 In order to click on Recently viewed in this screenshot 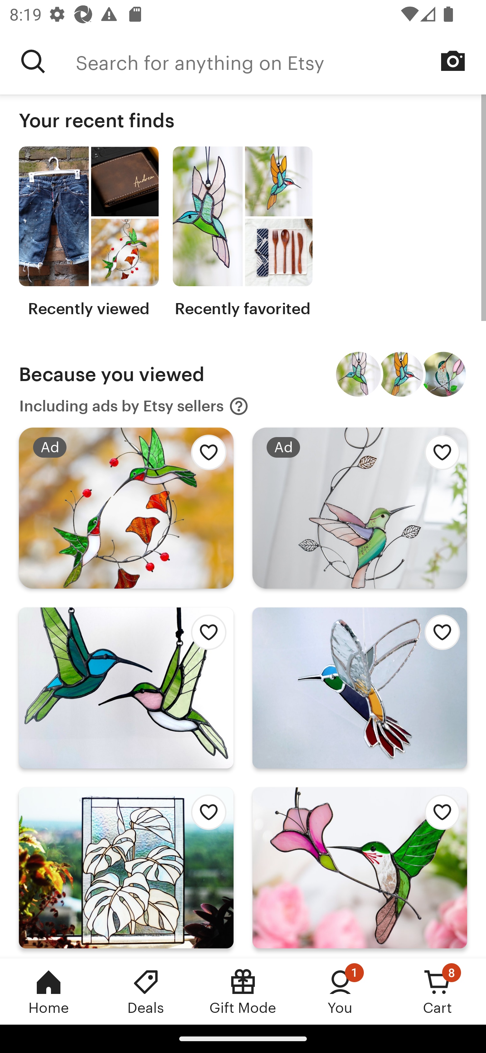, I will do `click(88, 232)`.